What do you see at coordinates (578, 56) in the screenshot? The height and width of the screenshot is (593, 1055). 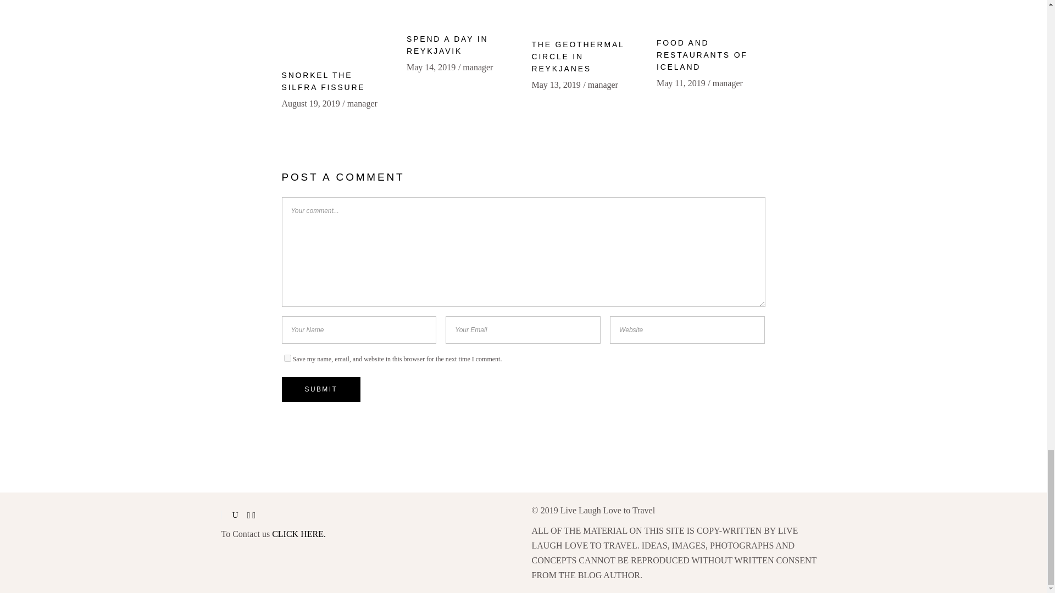 I see `The Geothermal Circle in Reykjanes` at bounding box center [578, 56].